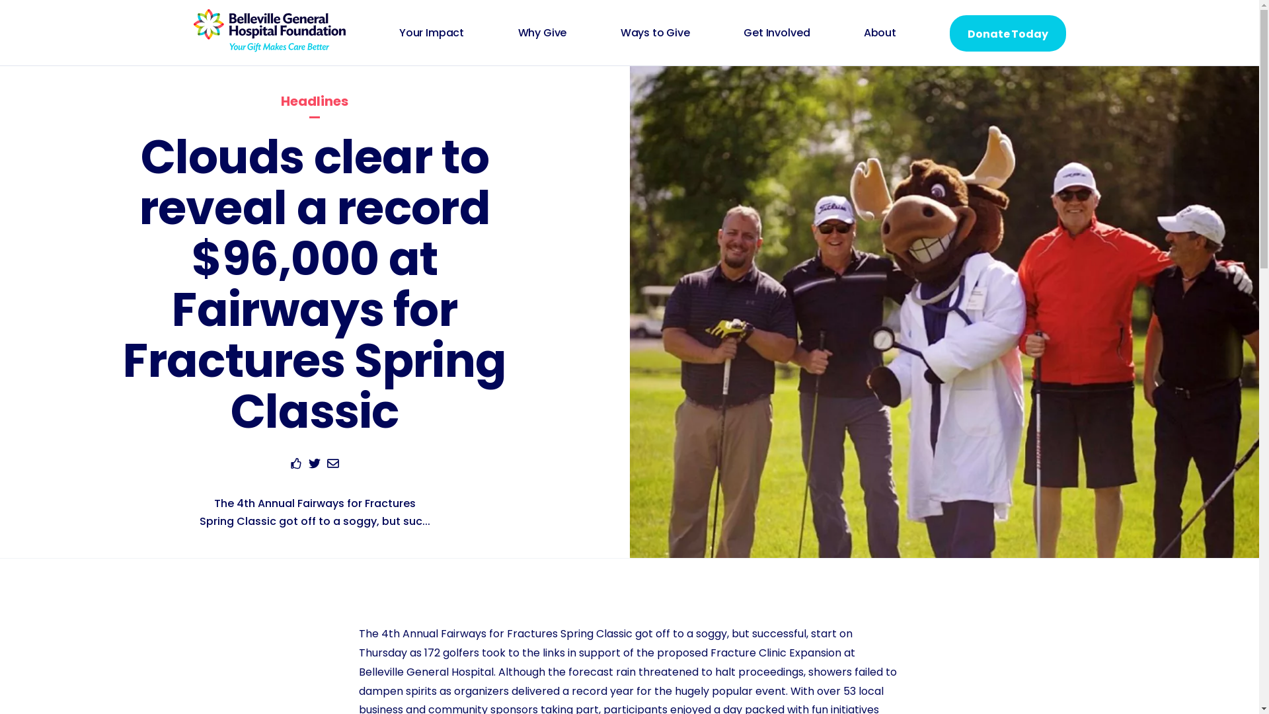  I want to click on About, so click(880, 33).